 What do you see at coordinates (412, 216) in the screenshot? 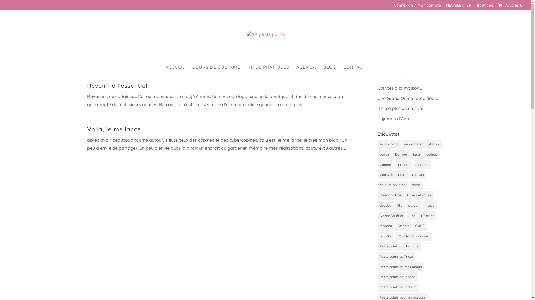
I see `jupe` at bounding box center [412, 216].